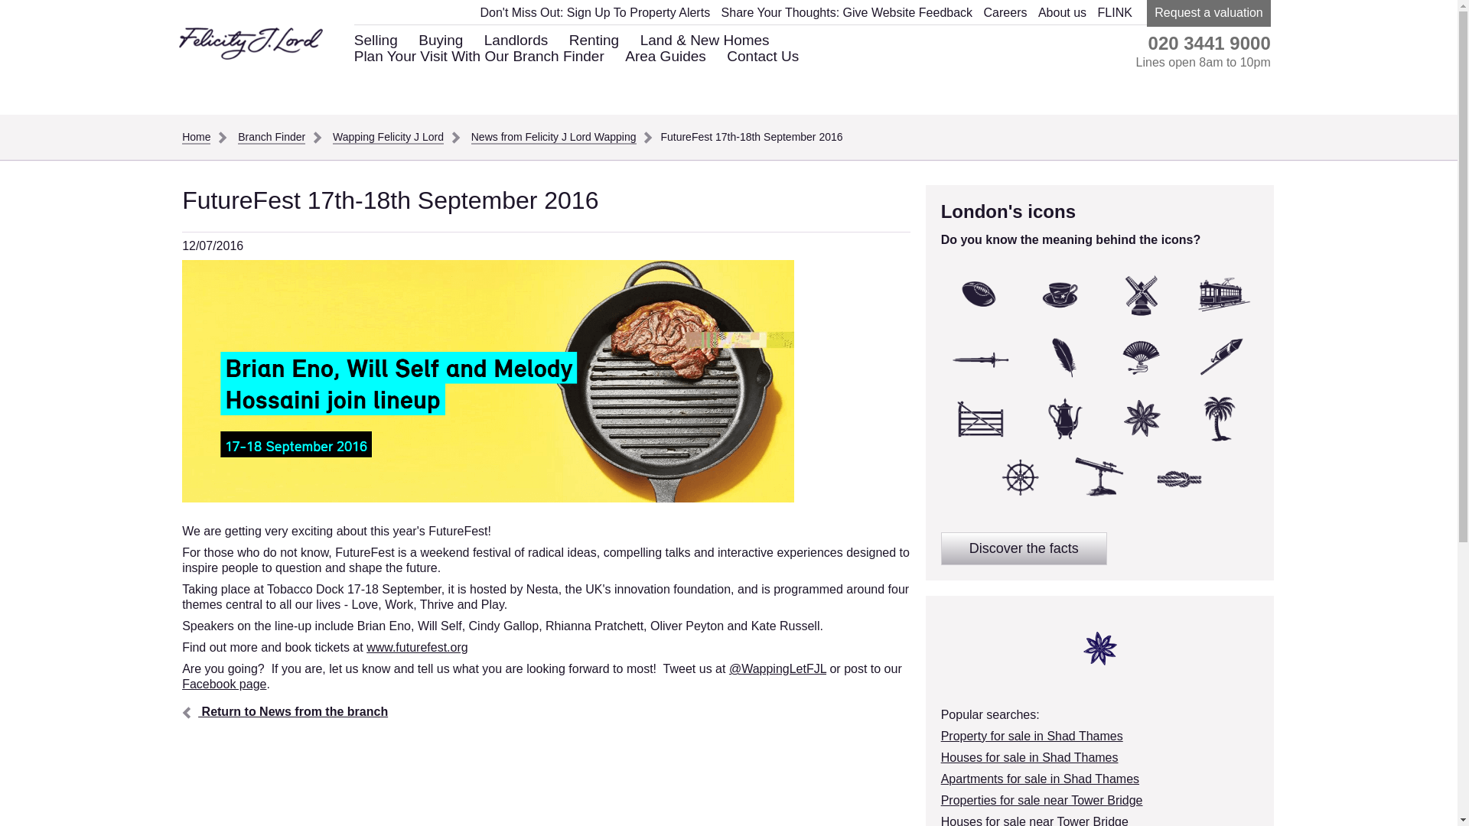 The width and height of the screenshot is (1469, 826). I want to click on Discover the facts, so click(1024, 548).